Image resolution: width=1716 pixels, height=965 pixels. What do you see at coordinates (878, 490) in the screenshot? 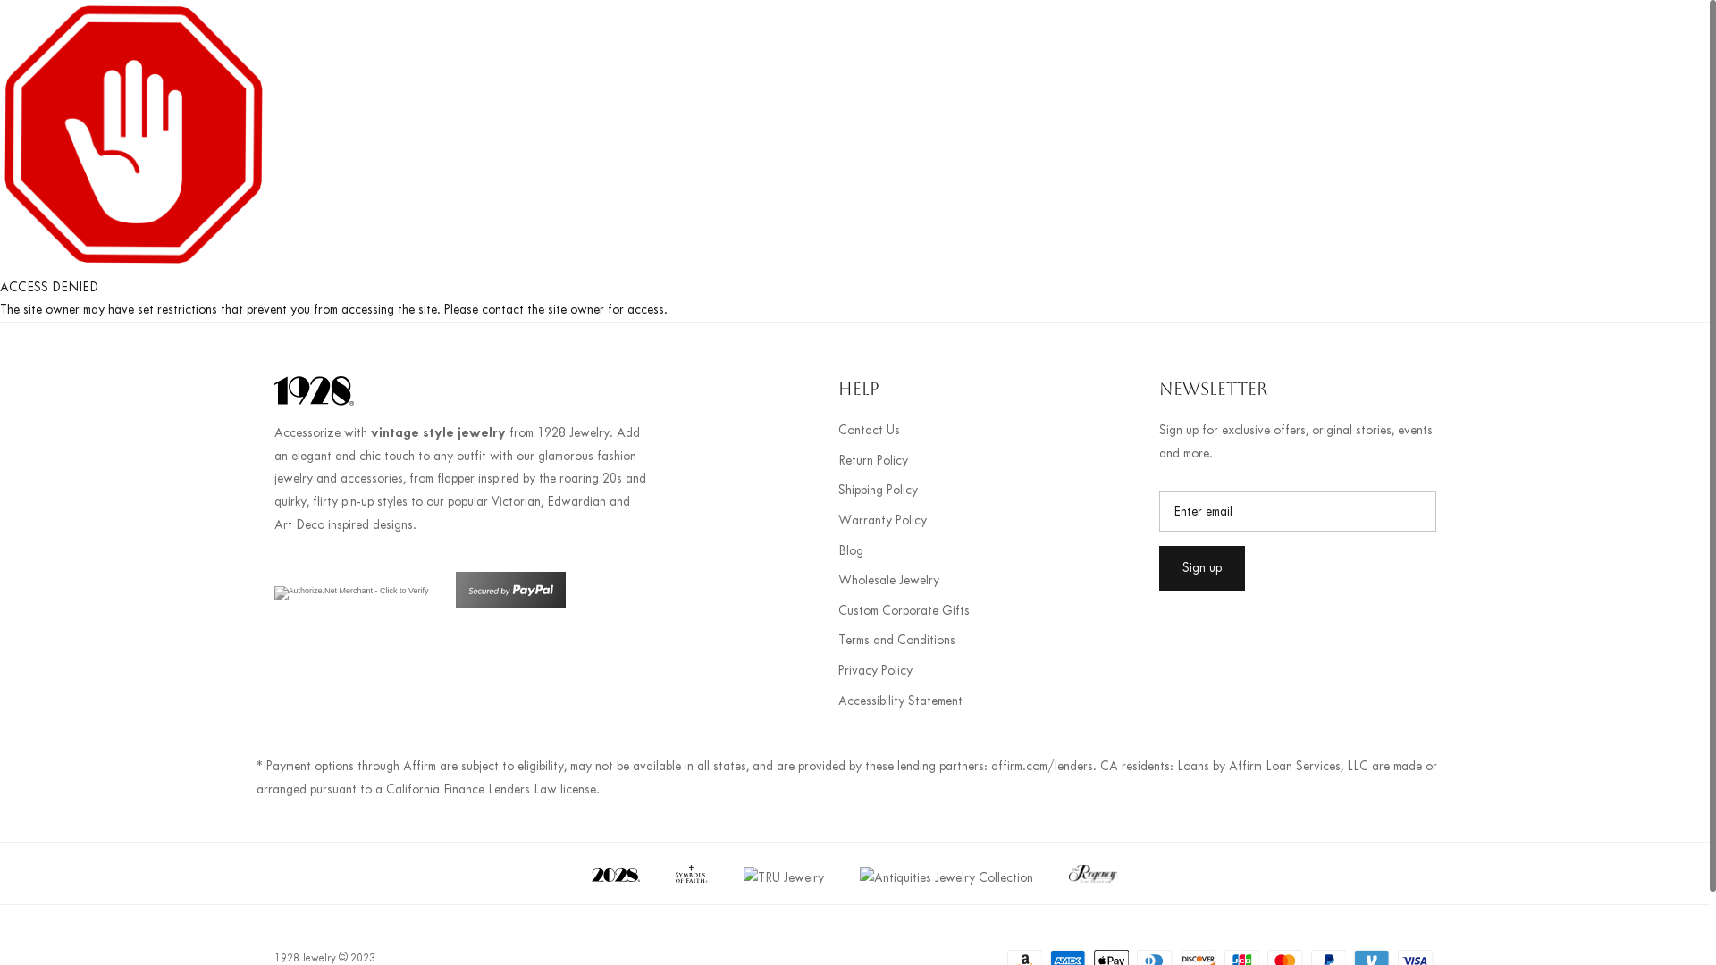
I see `Shipping Policy` at bounding box center [878, 490].